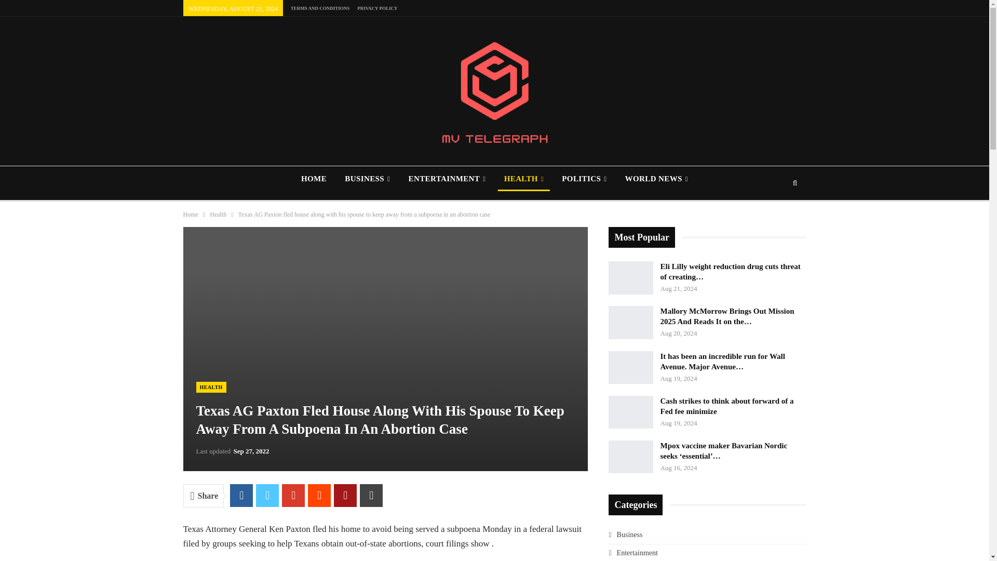 The height and width of the screenshot is (561, 997). I want to click on HOME, so click(314, 179).